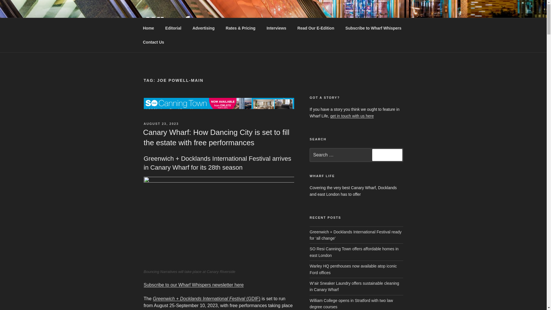  What do you see at coordinates (203, 28) in the screenshot?
I see `Advertising` at bounding box center [203, 28].